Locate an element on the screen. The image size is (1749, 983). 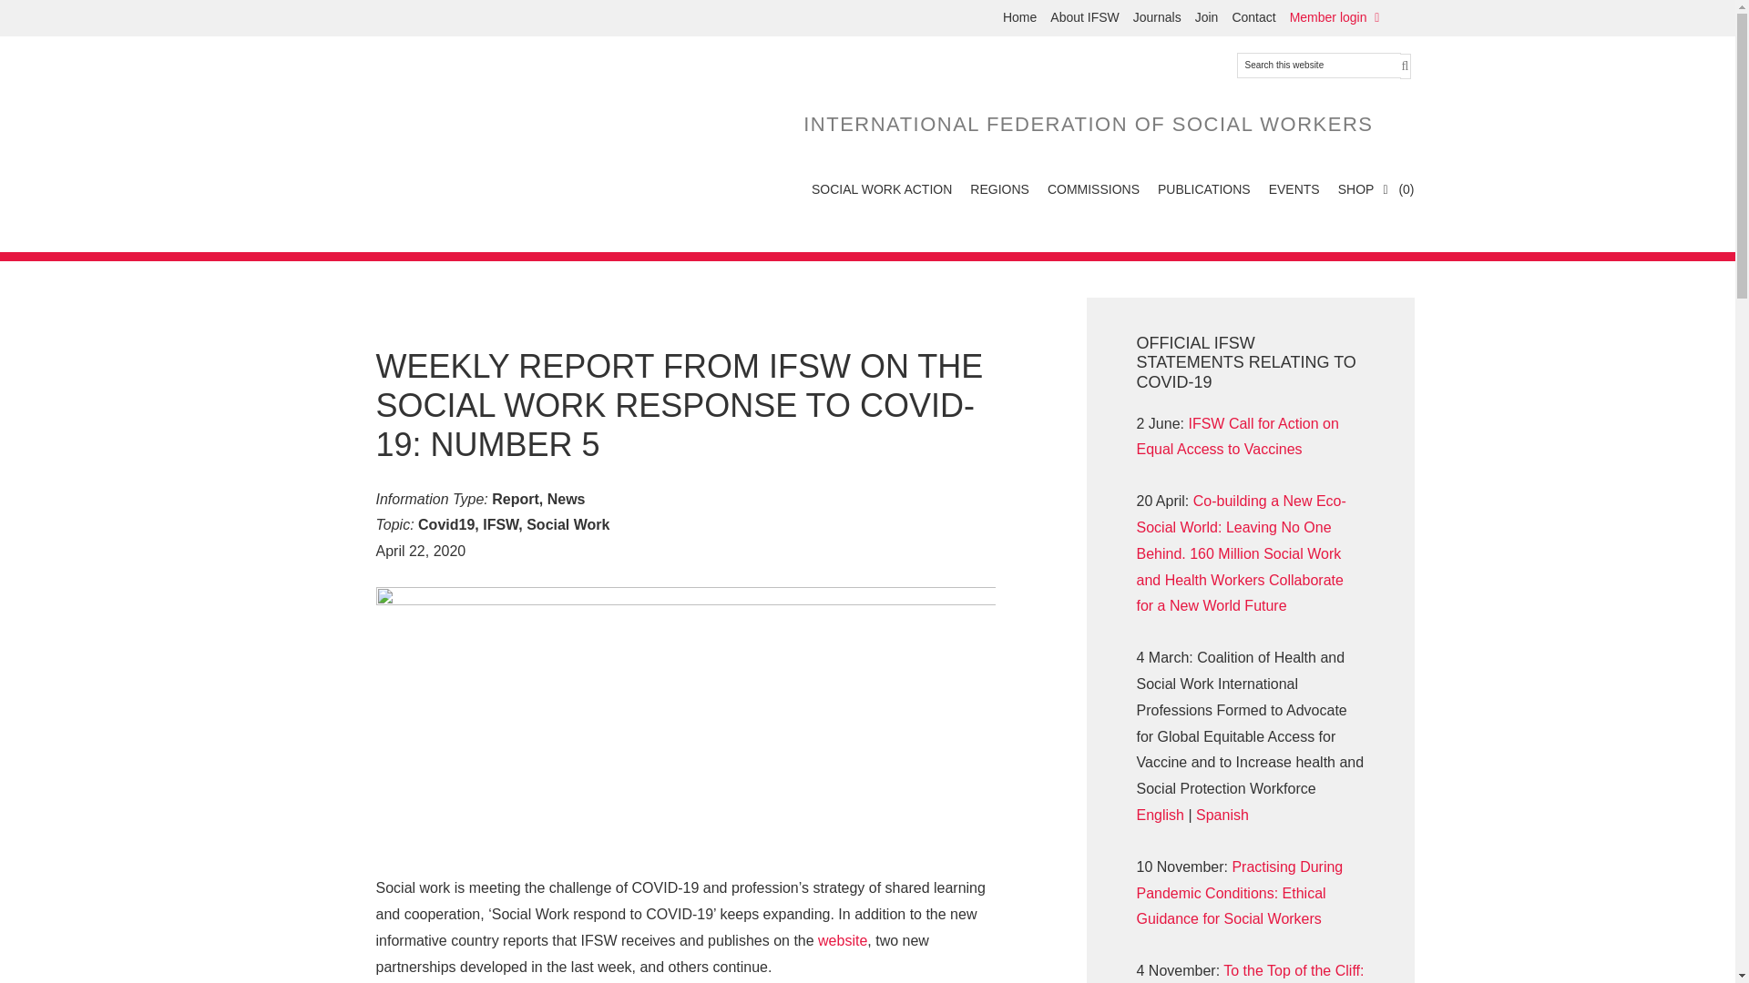
SOCIAL WORK ACTION is located at coordinates (882, 189).